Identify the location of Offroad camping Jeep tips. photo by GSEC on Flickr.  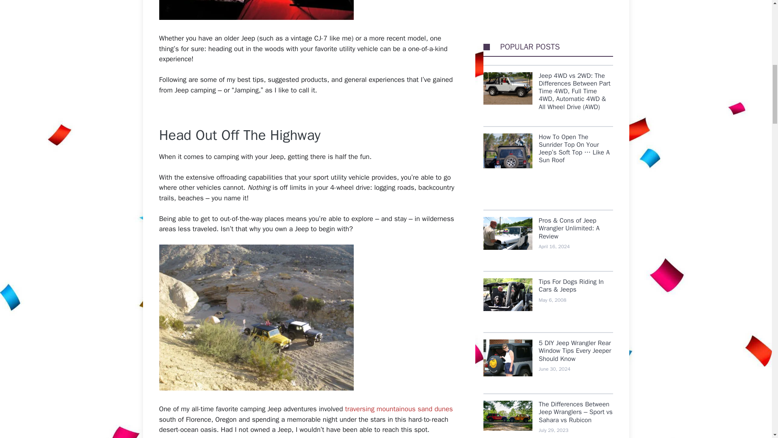
(256, 317).